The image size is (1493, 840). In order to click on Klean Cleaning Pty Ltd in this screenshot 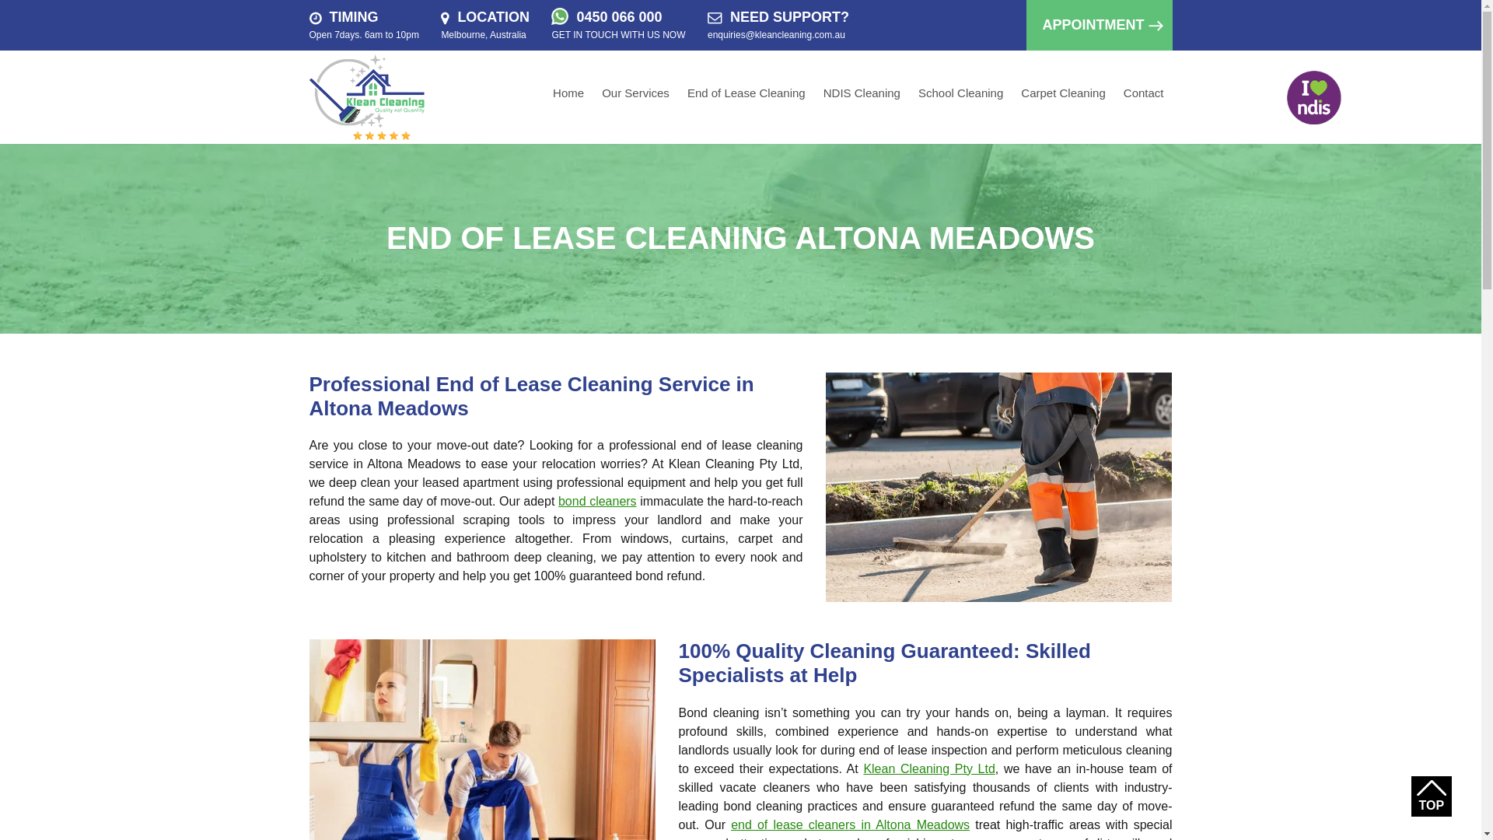, I will do `click(928, 768)`.